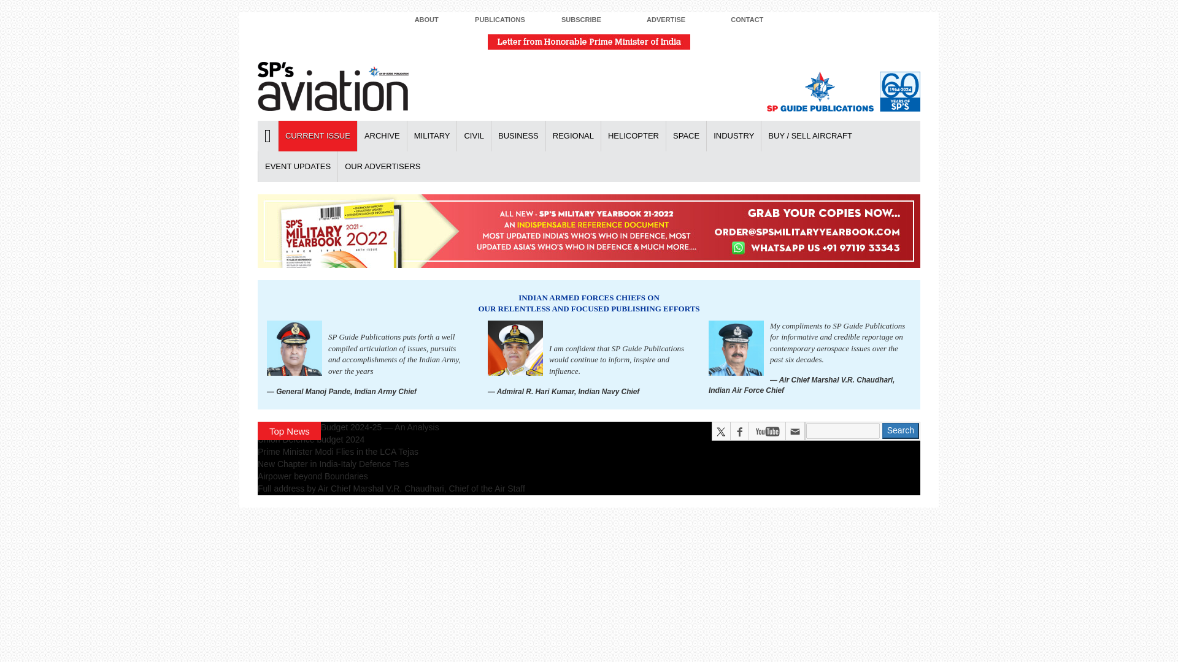 Image resolution: width=1178 pixels, height=662 pixels. What do you see at coordinates (633, 136) in the screenshot?
I see `HELICOPTER` at bounding box center [633, 136].